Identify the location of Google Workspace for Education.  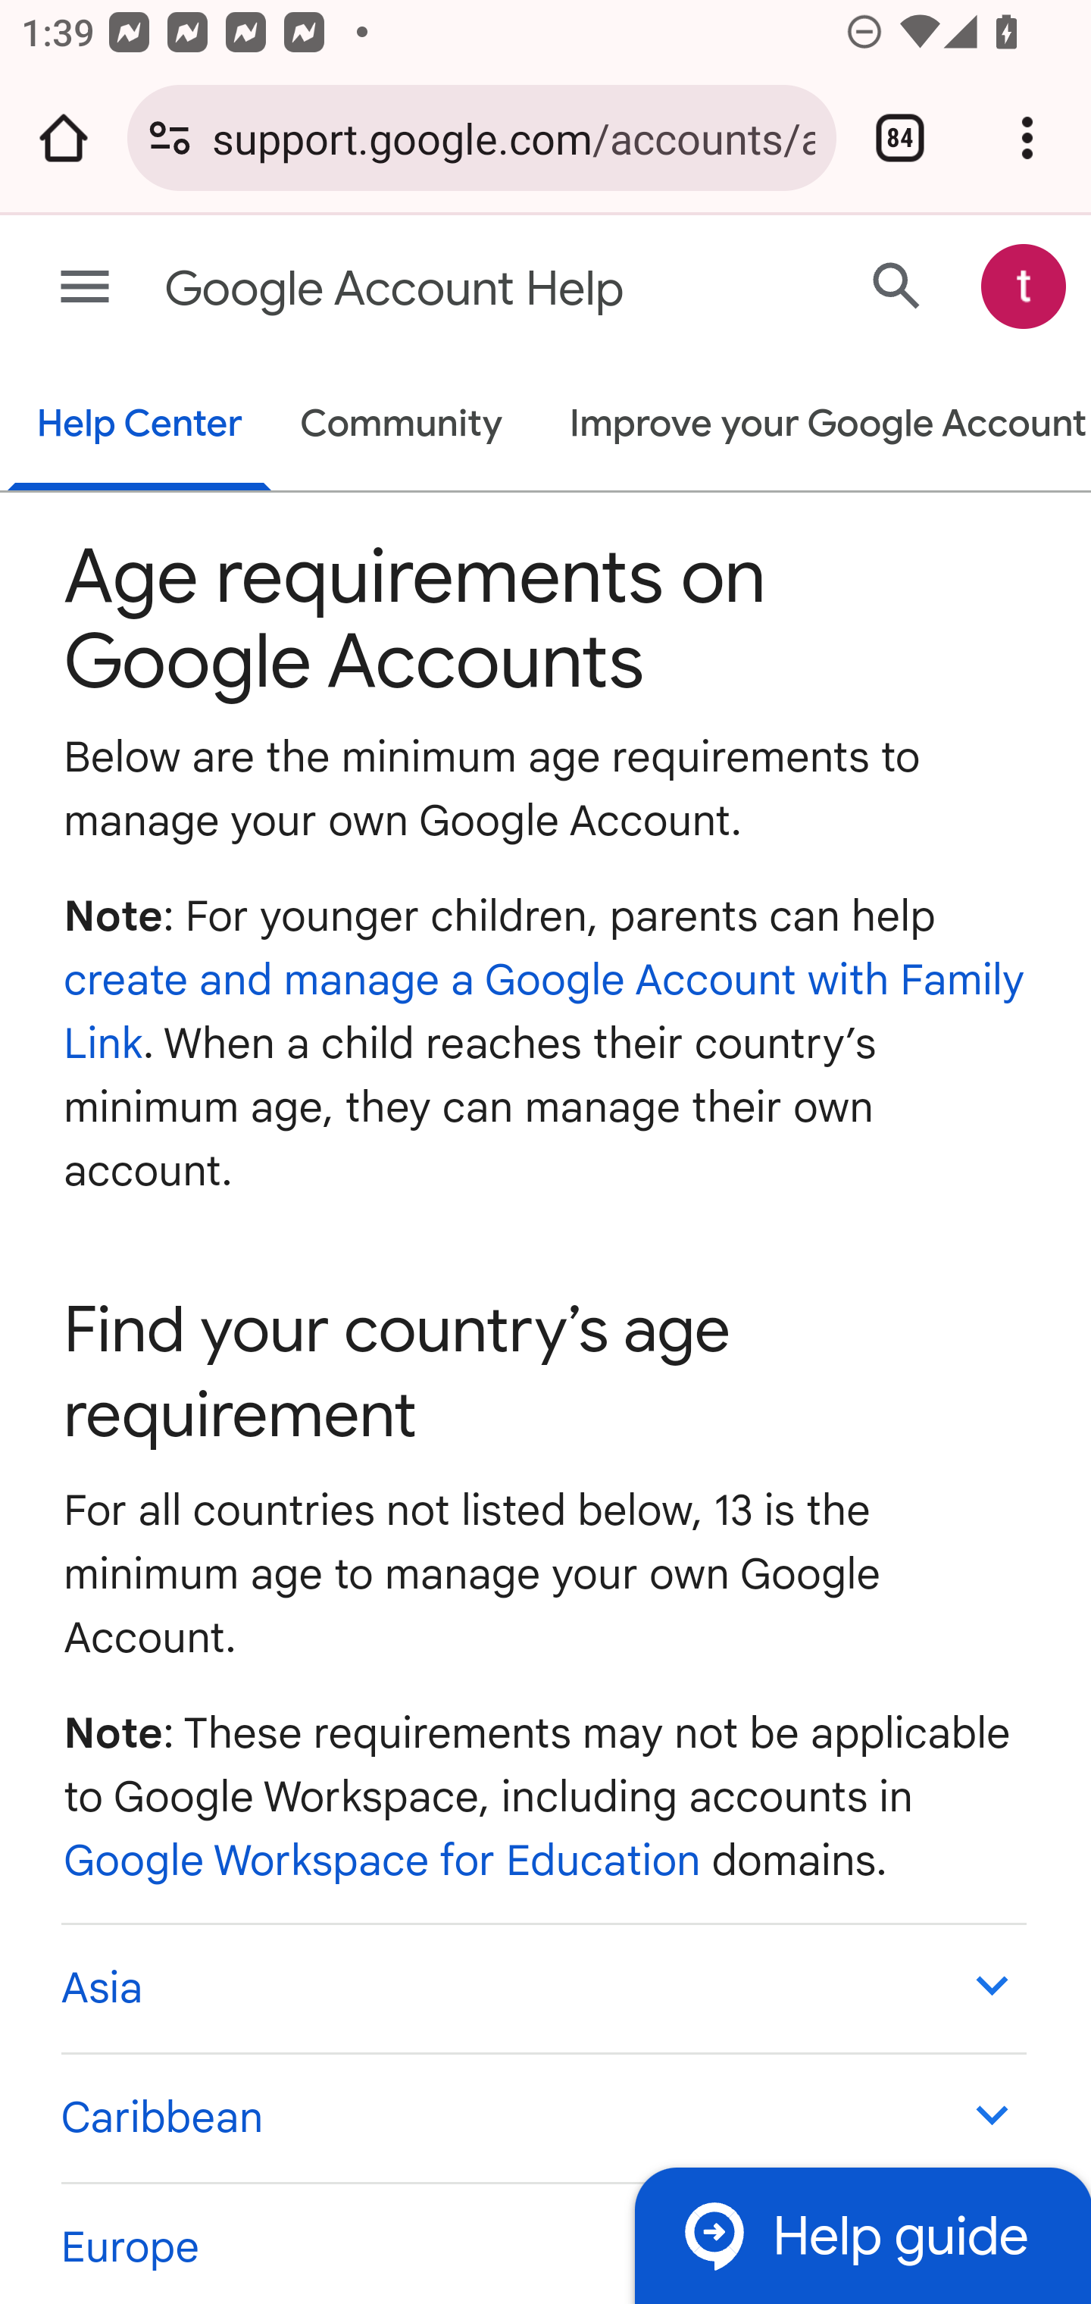
(383, 1860).